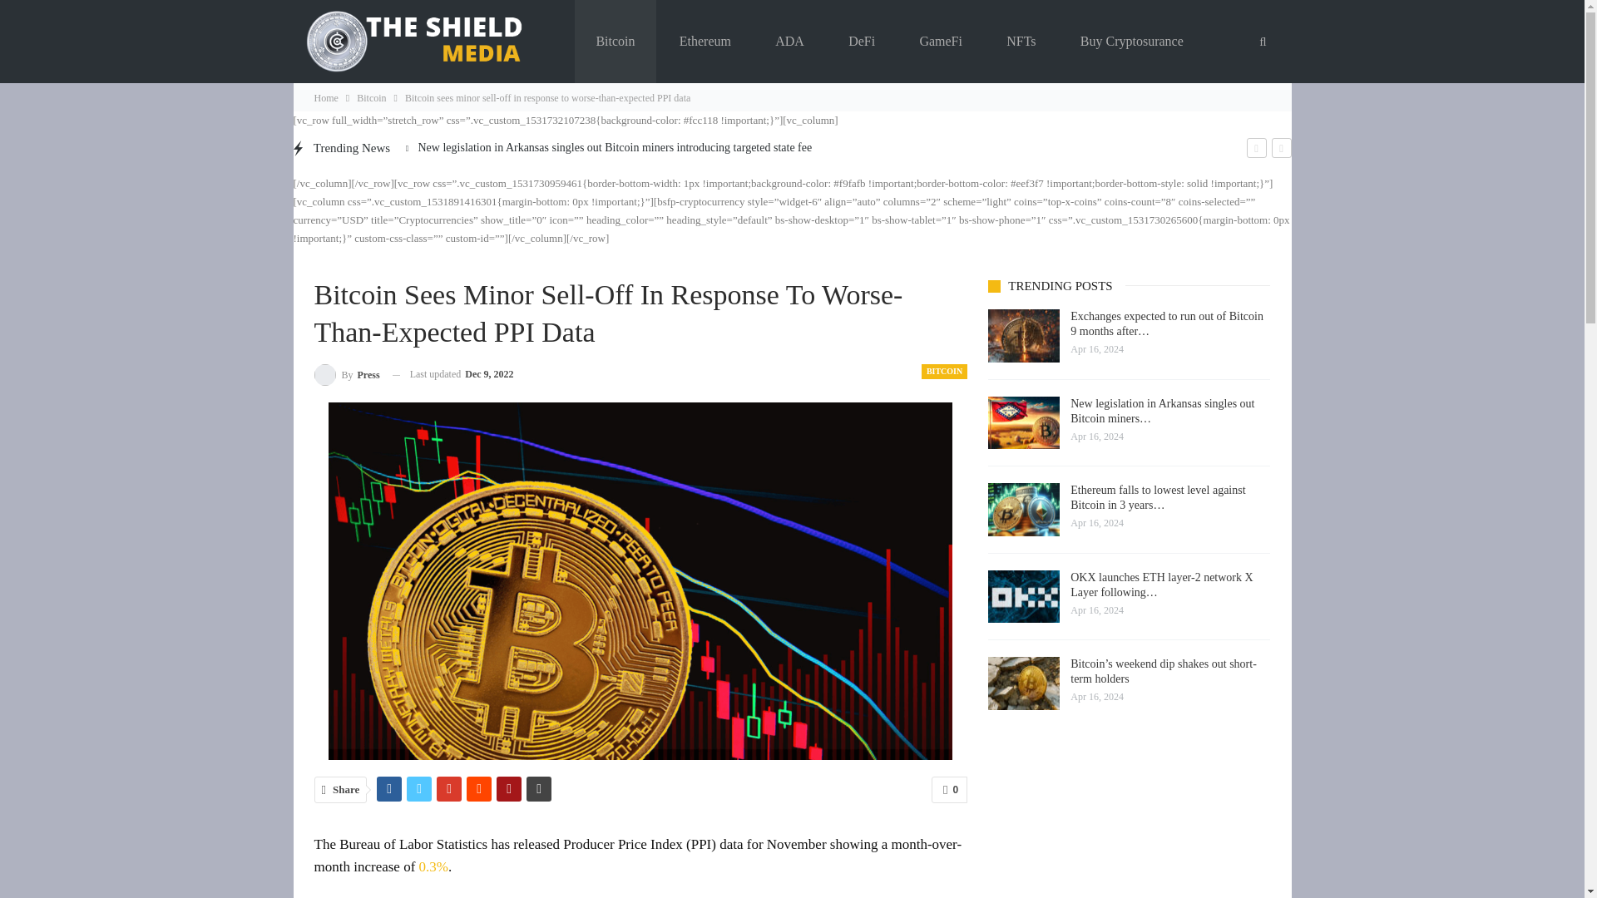 The width and height of the screenshot is (1597, 898). What do you see at coordinates (326, 97) in the screenshot?
I see `Home` at bounding box center [326, 97].